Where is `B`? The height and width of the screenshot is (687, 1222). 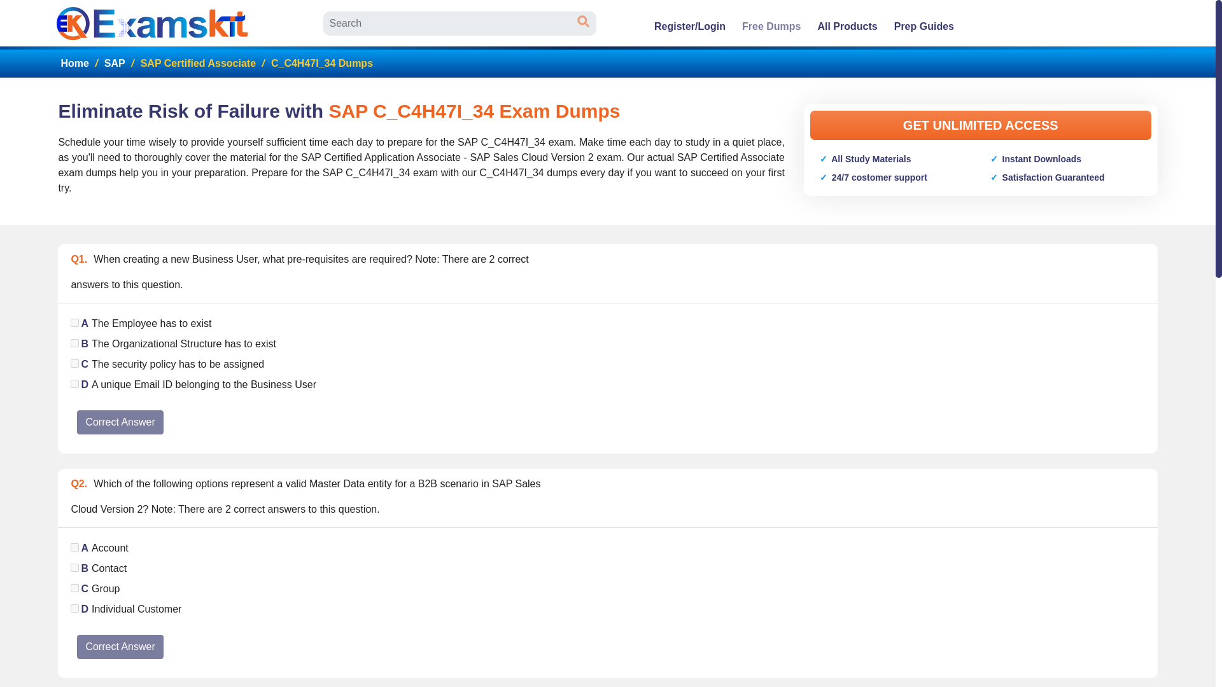 B is located at coordinates (75, 343).